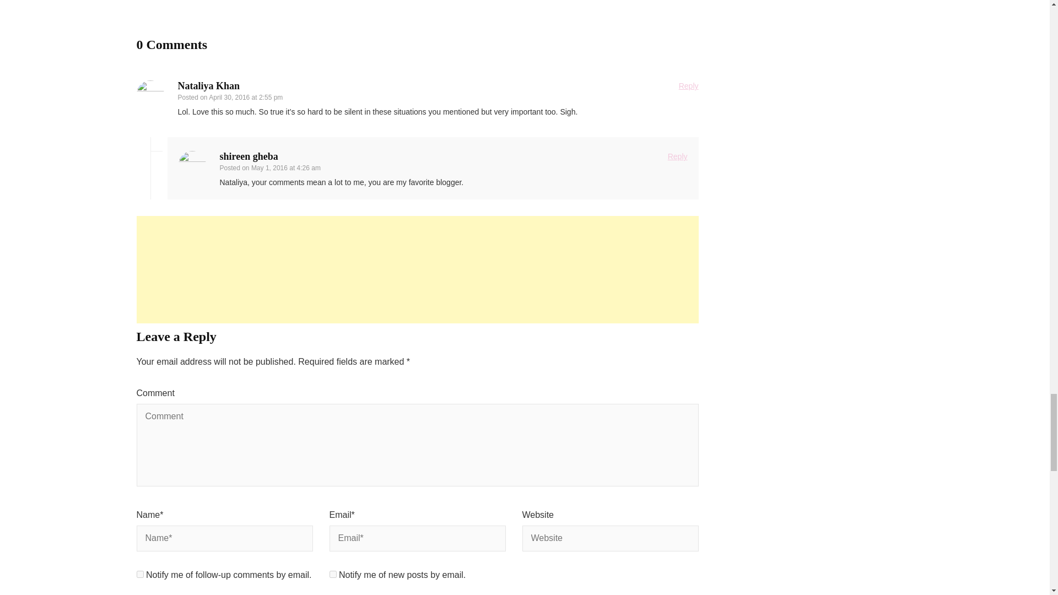 The height and width of the screenshot is (595, 1058). I want to click on subscribe, so click(140, 574).